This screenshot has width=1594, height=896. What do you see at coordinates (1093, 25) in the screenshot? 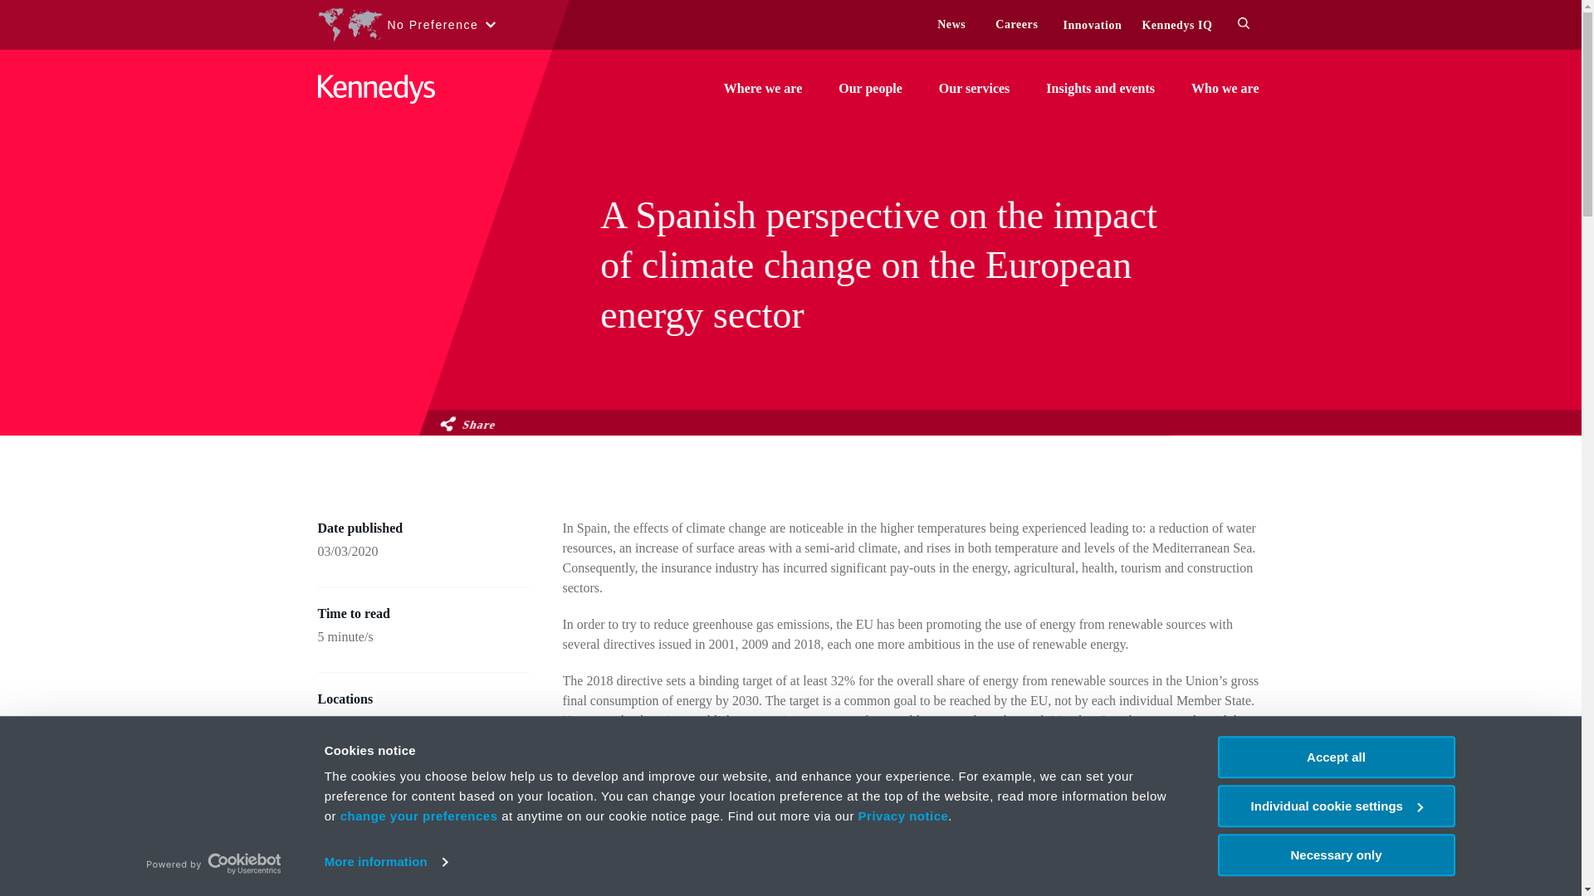
I see `Innovation` at bounding box center [1093, 25].